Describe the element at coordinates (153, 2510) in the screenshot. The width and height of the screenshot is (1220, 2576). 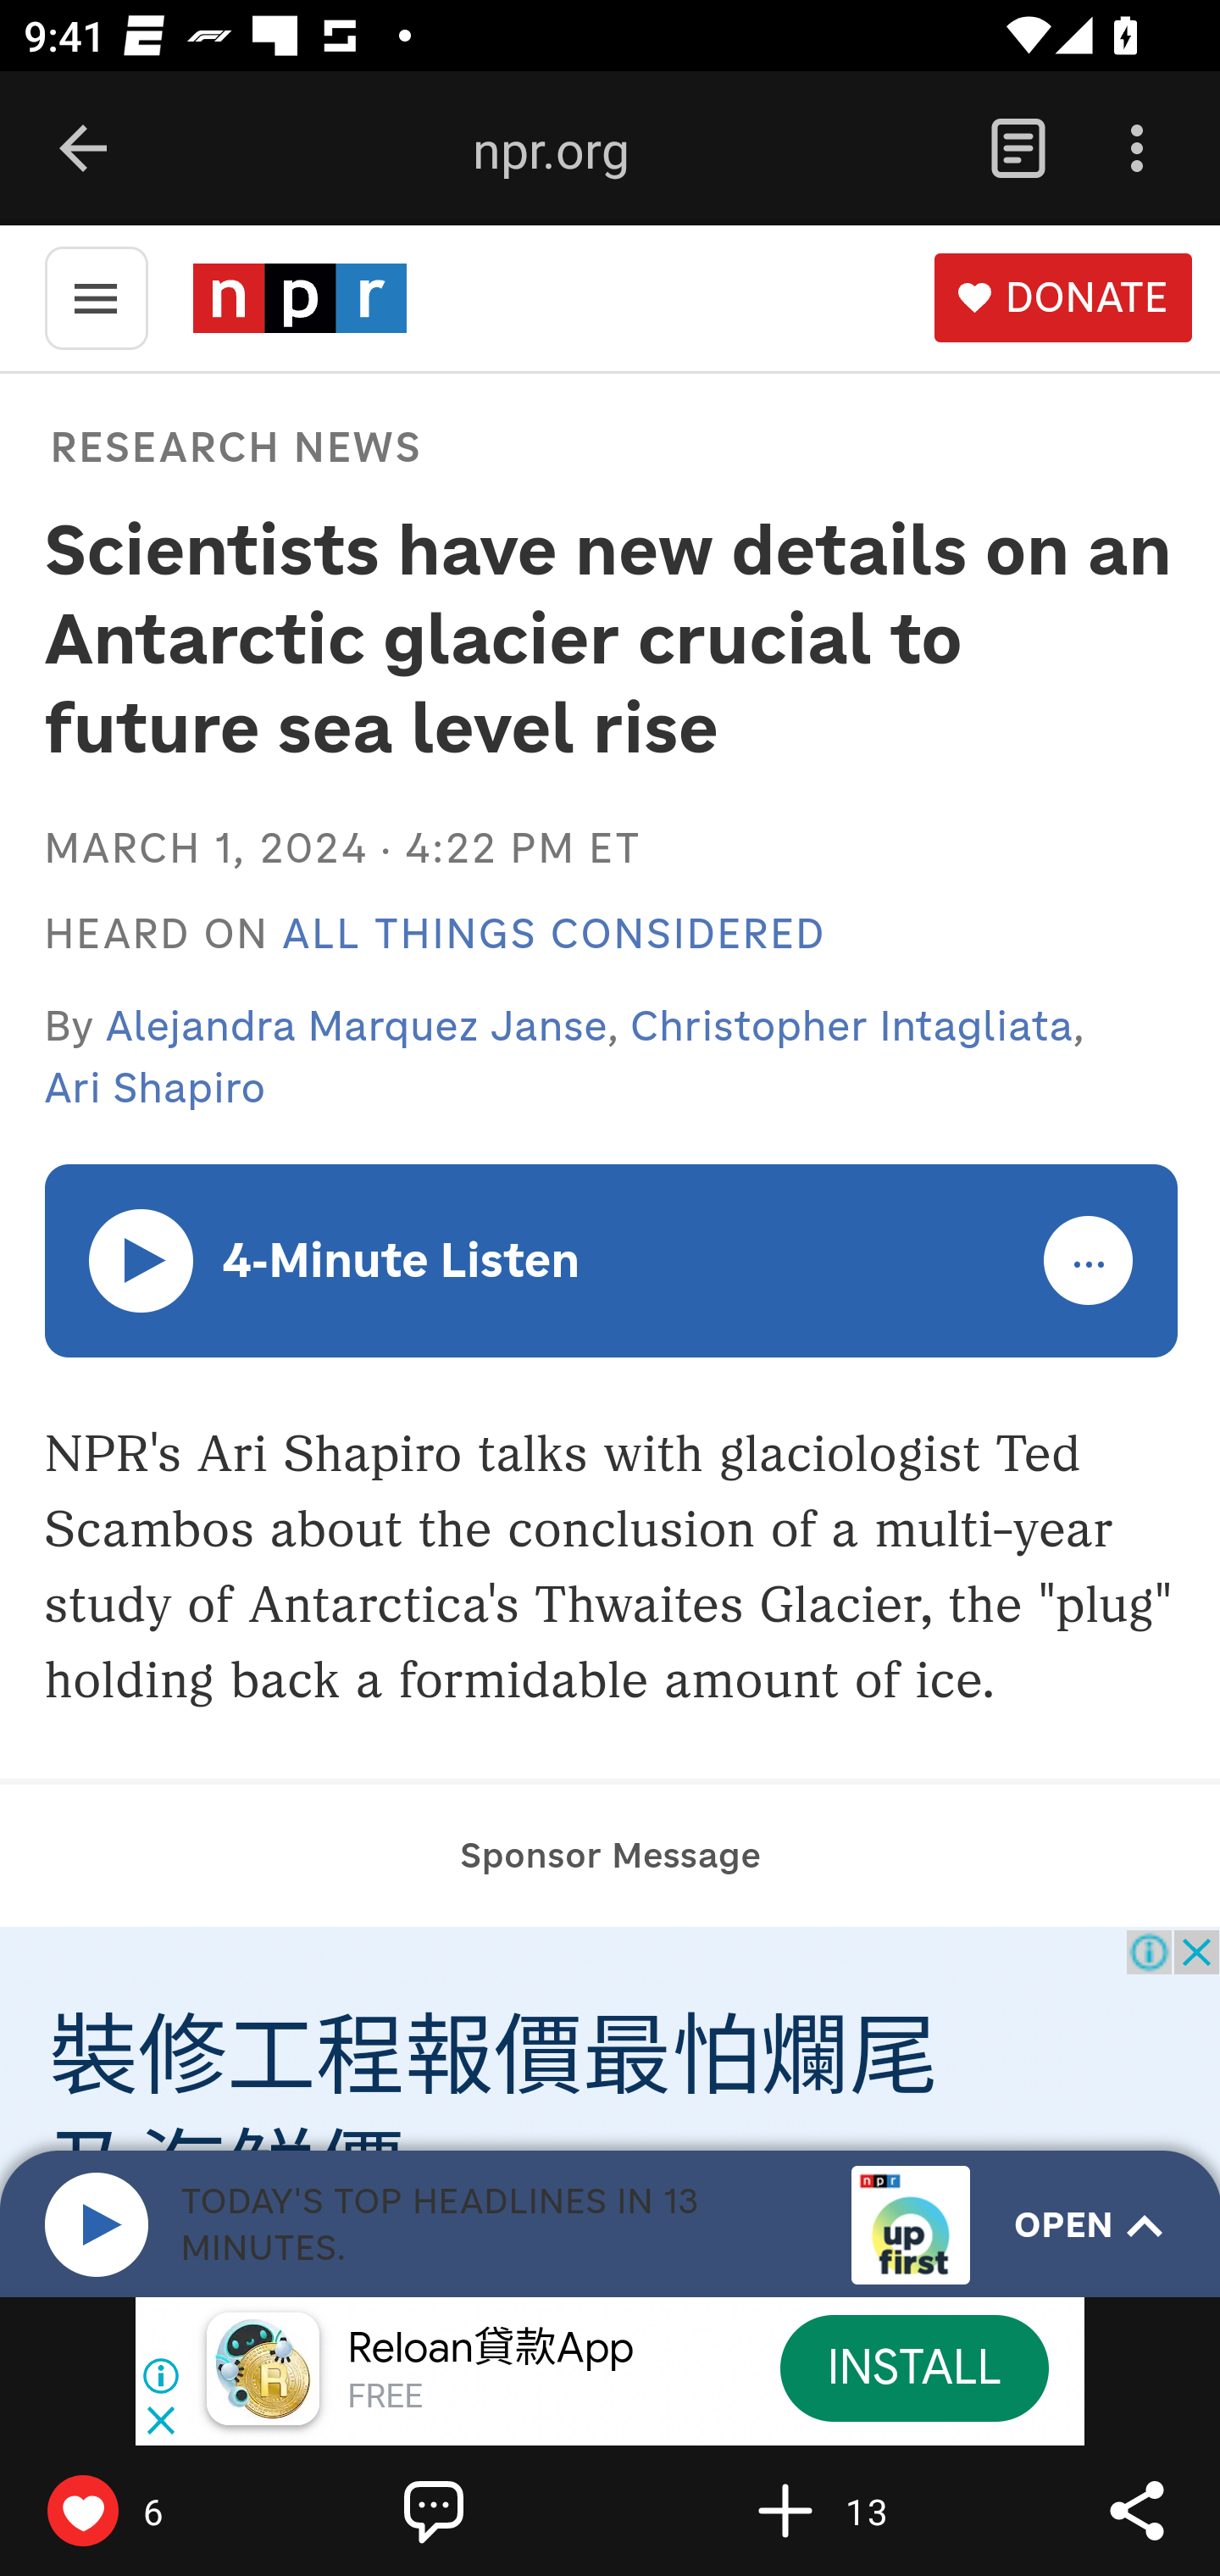
I see `Like 6` at that location.